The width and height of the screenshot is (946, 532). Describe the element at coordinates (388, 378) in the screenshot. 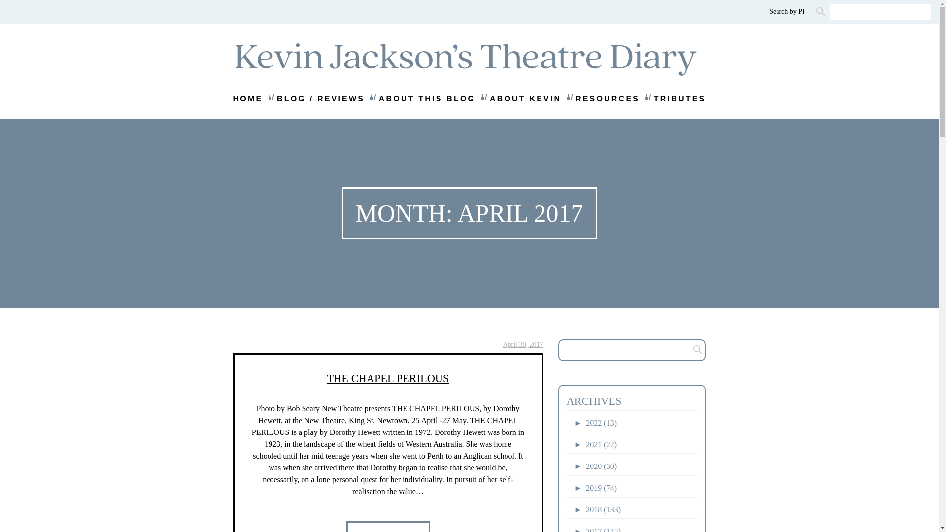

I see `THE CHAPEL PERILOUS` at that location.